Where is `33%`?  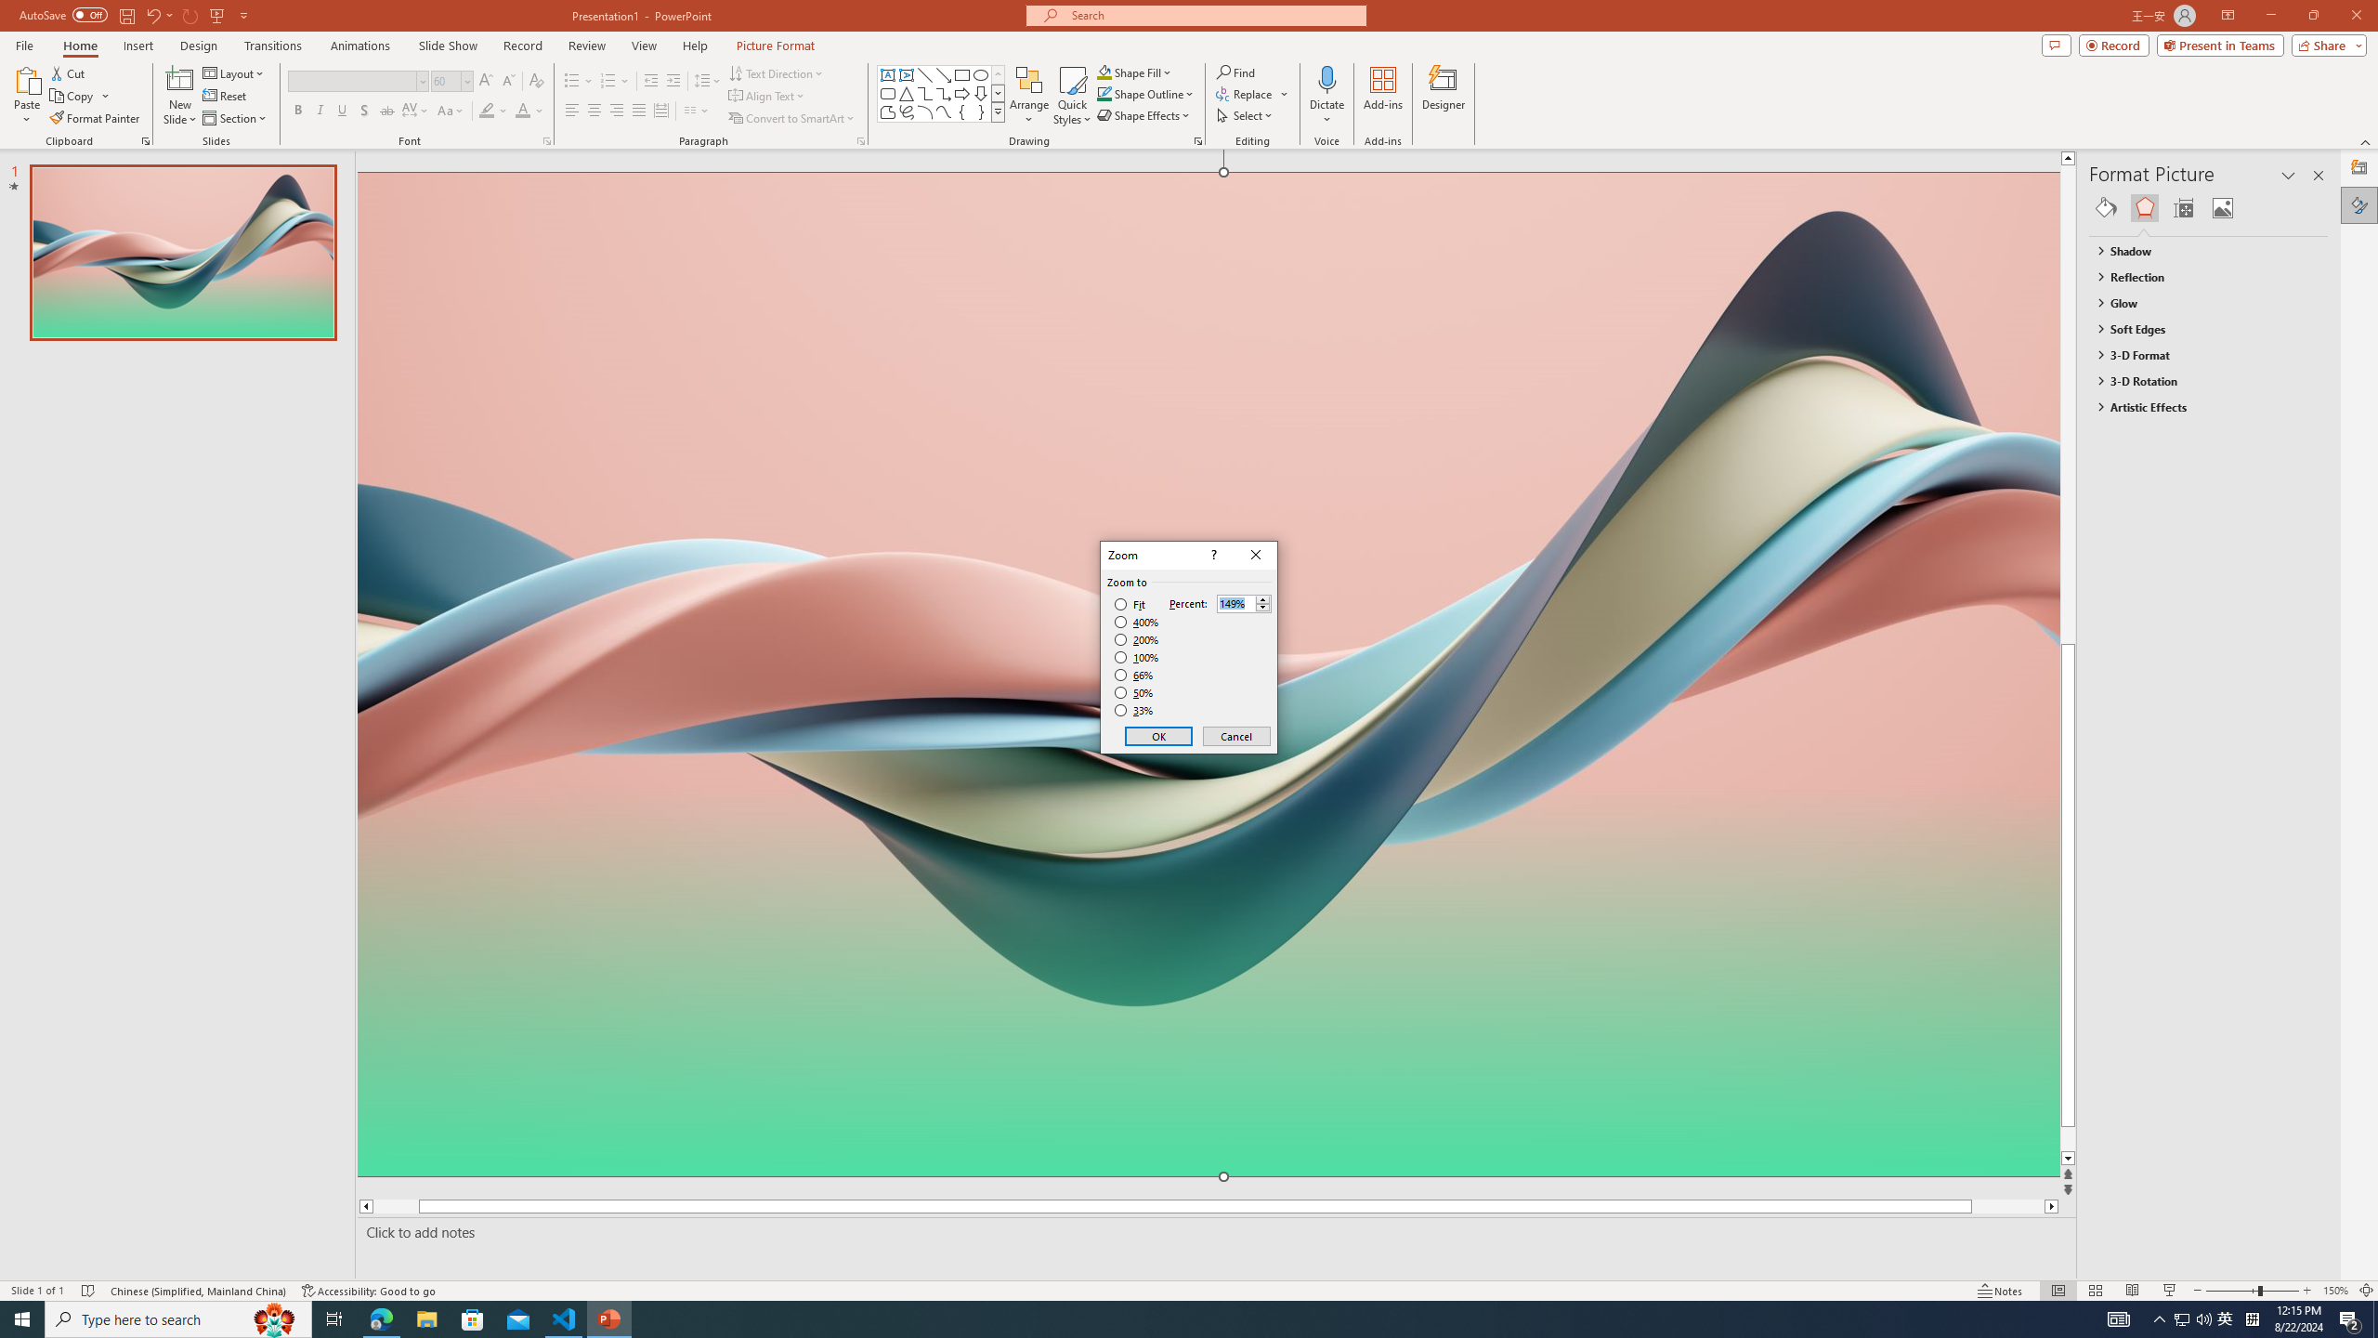 33% is located at coordinates (1135, 711).